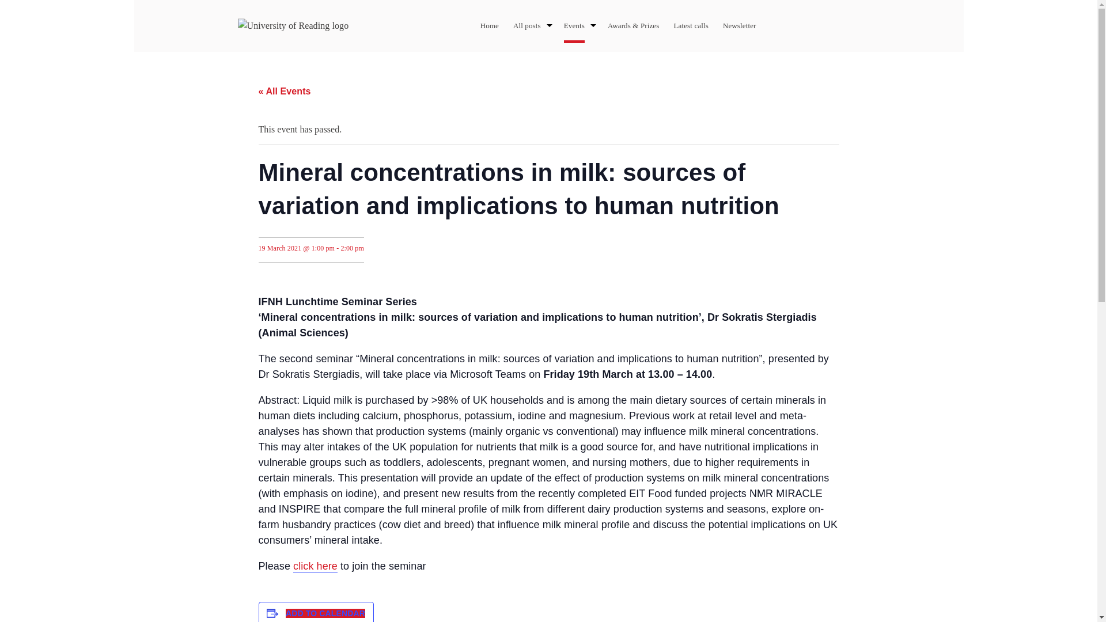 This screenshot has width=1106, height=622. Describe the element at coordinates (325, 613) in the screenshot. I see `ADD TO CALENDAR` at that location.